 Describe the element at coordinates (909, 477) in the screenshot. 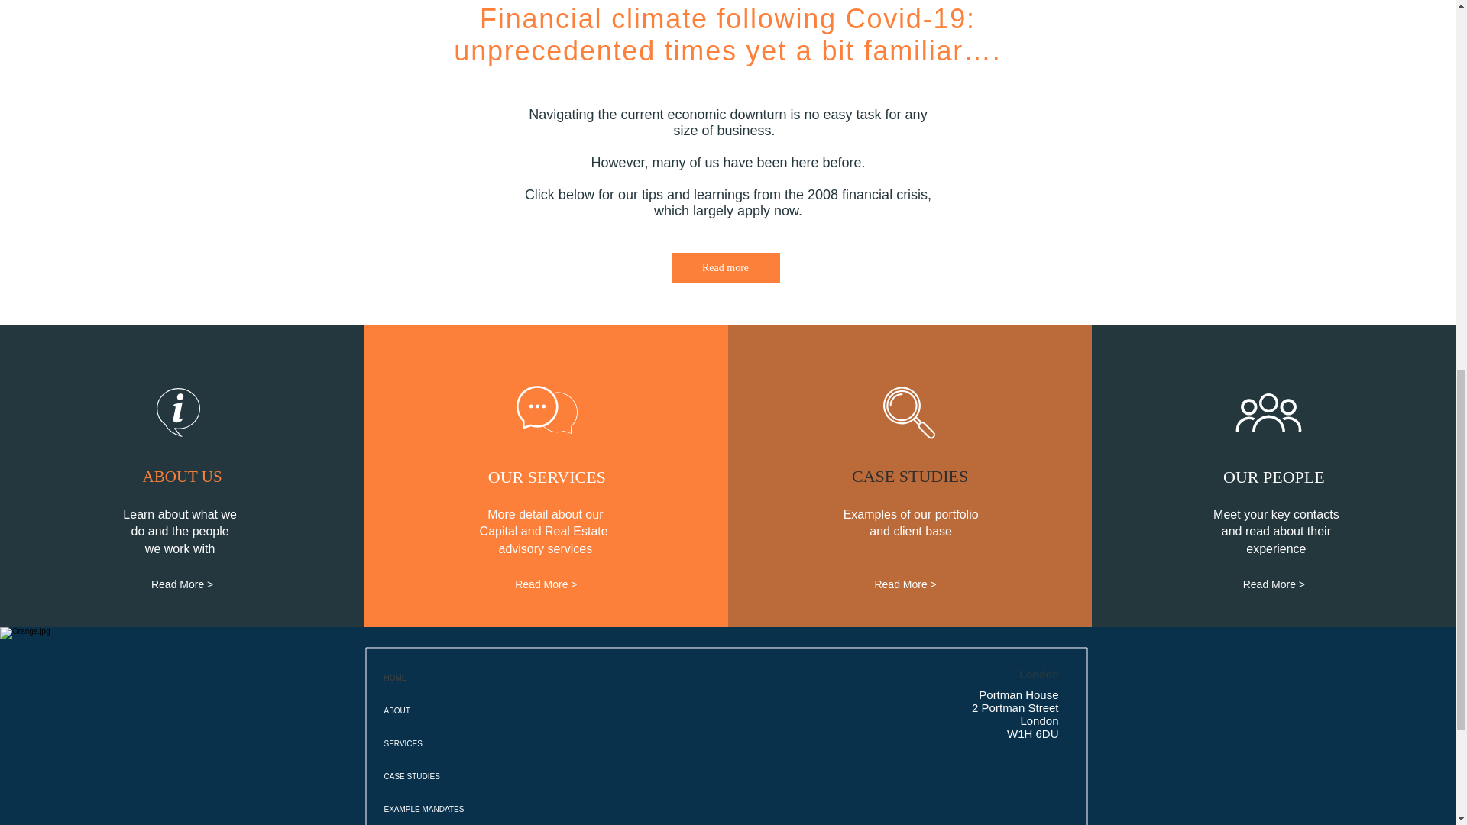

I see `CASE STUDIES` at that location.